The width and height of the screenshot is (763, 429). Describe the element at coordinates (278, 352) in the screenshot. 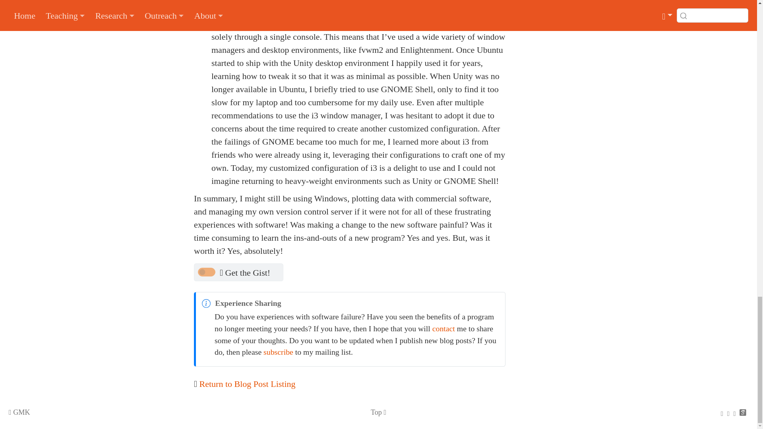

I see `subscribe` at that location.